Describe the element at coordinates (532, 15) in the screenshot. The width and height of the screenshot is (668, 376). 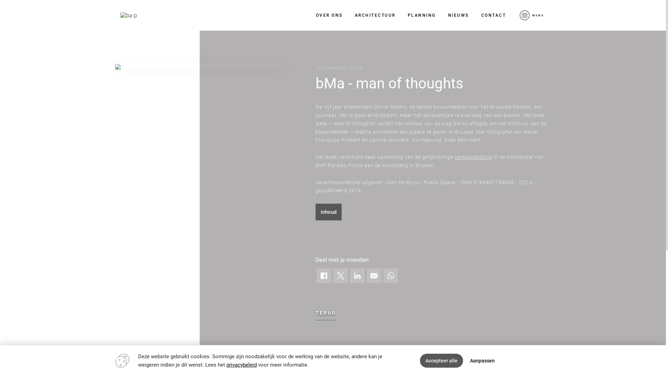
I see `MENU` at that location.